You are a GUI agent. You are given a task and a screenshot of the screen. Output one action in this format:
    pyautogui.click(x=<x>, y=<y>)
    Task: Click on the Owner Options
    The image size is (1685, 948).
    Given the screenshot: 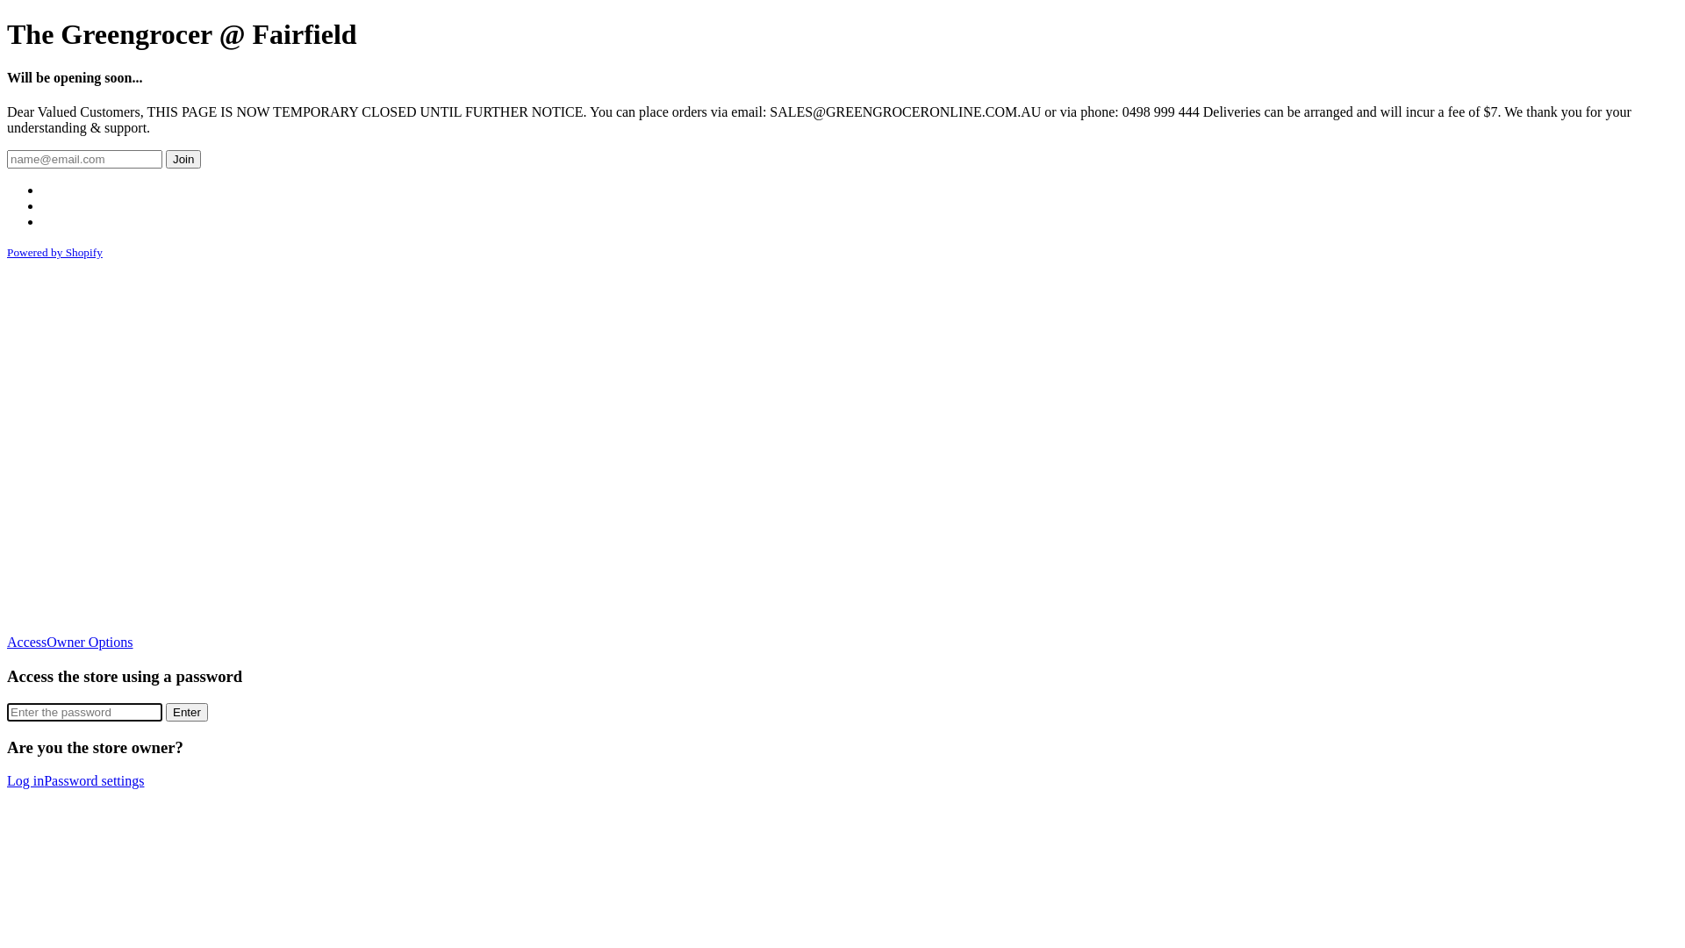 What is the action you would take?
    pyautogui.click(x=90, y=643)
    